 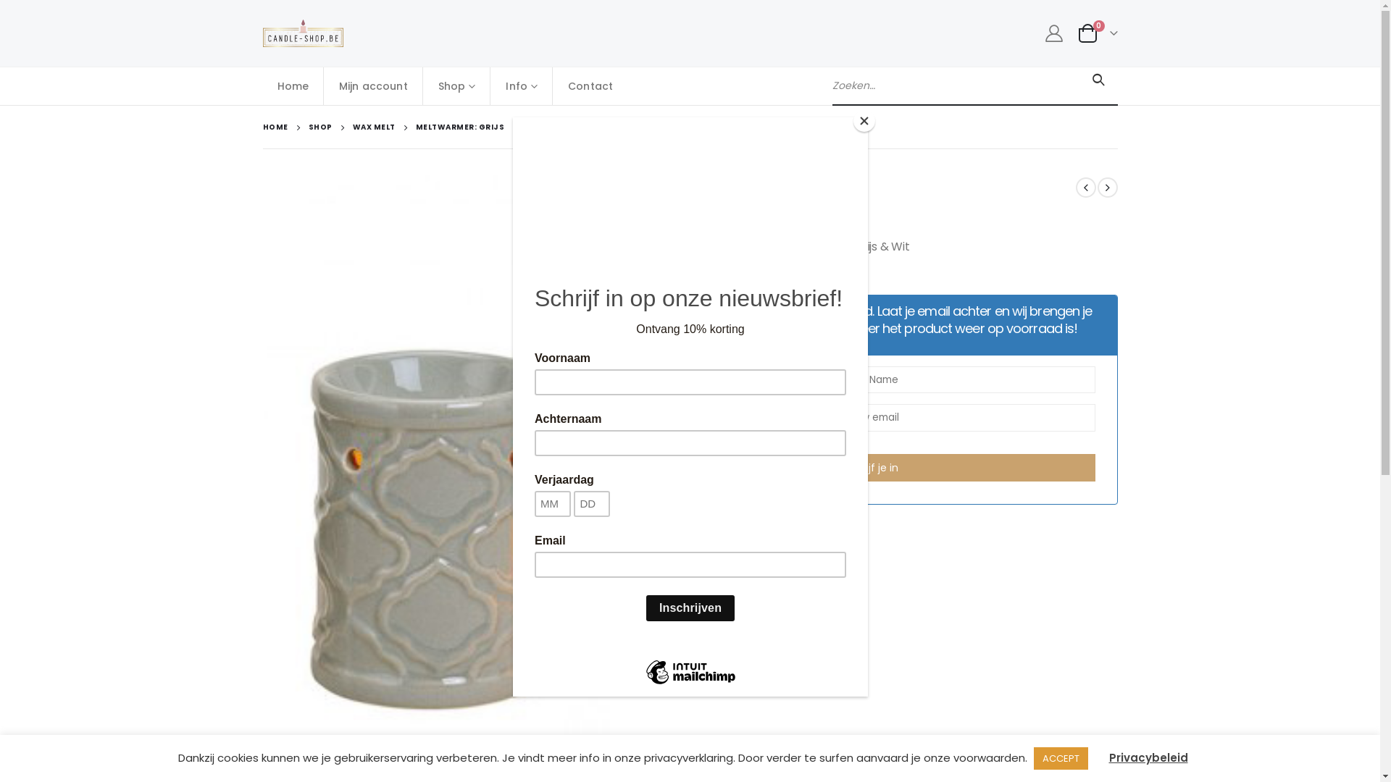 I want to click on HOME, so click(x=275, y=127).